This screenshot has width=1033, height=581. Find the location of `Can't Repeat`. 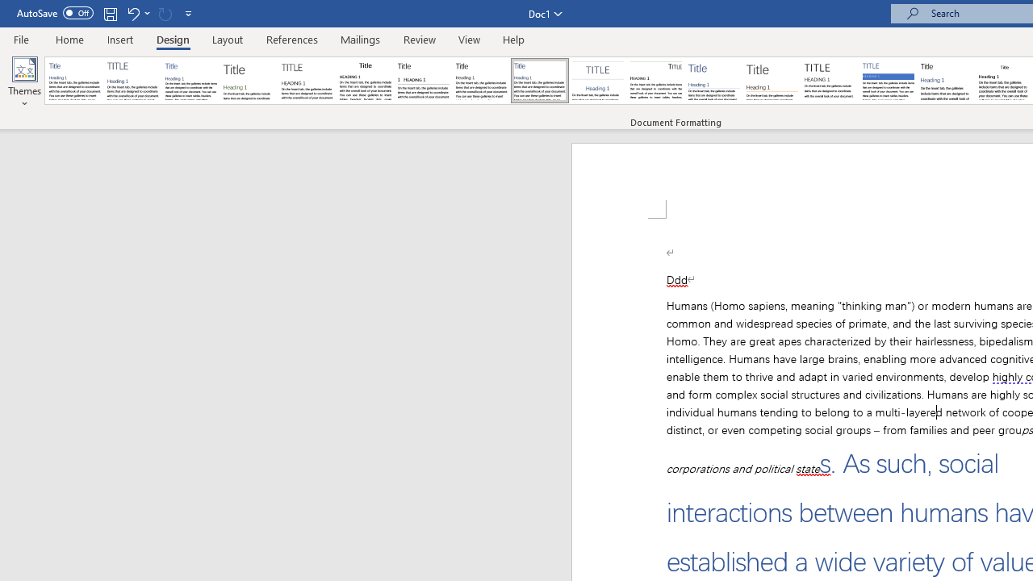

Can't Repeat is located at coordinates (165, 13).